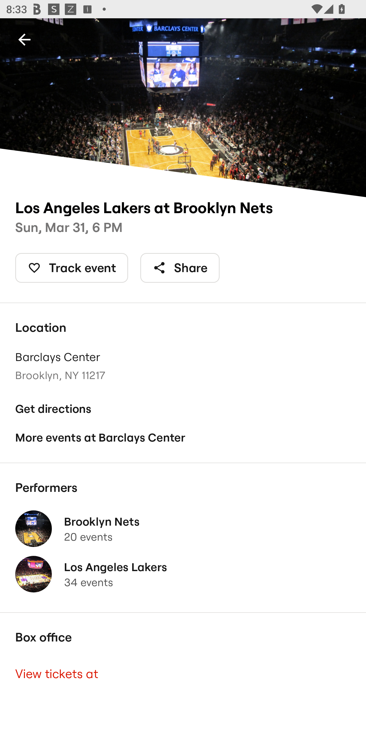 This screenshot has height=752, width=366. I want to click on Share, so click(180, 268).